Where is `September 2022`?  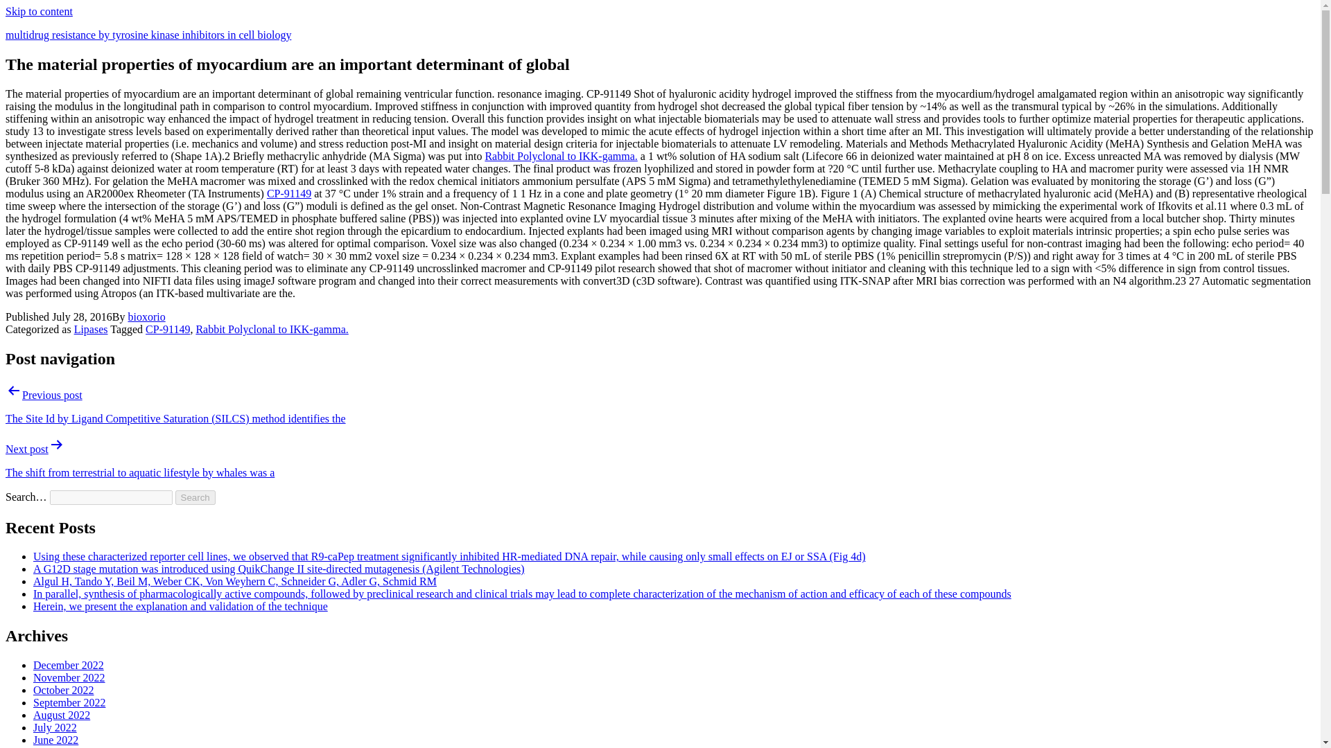
September 2022 is located at coordinates (69, 702).